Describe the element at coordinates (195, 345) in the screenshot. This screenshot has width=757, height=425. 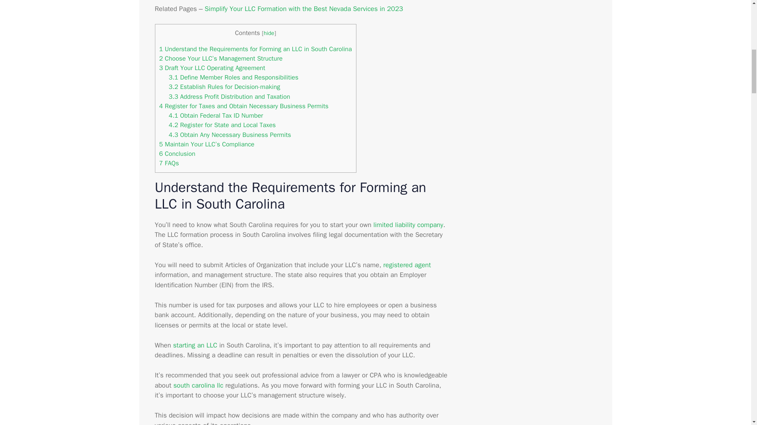
I see `How to Set Up an LLC in 2023: A Step-by-Step Guide` at that location.